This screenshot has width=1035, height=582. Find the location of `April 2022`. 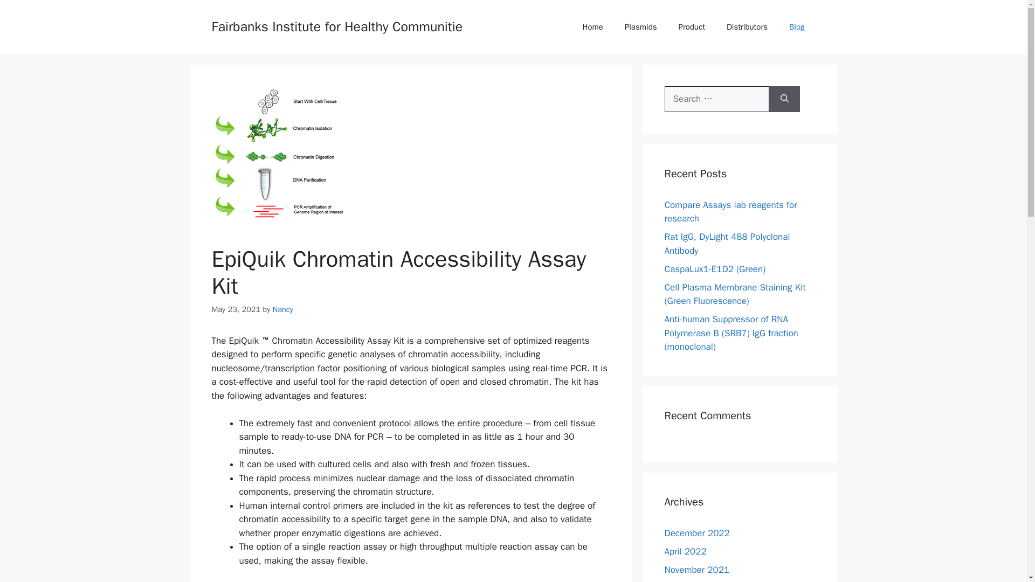

April 2022 is located at coordinates (685, 551).